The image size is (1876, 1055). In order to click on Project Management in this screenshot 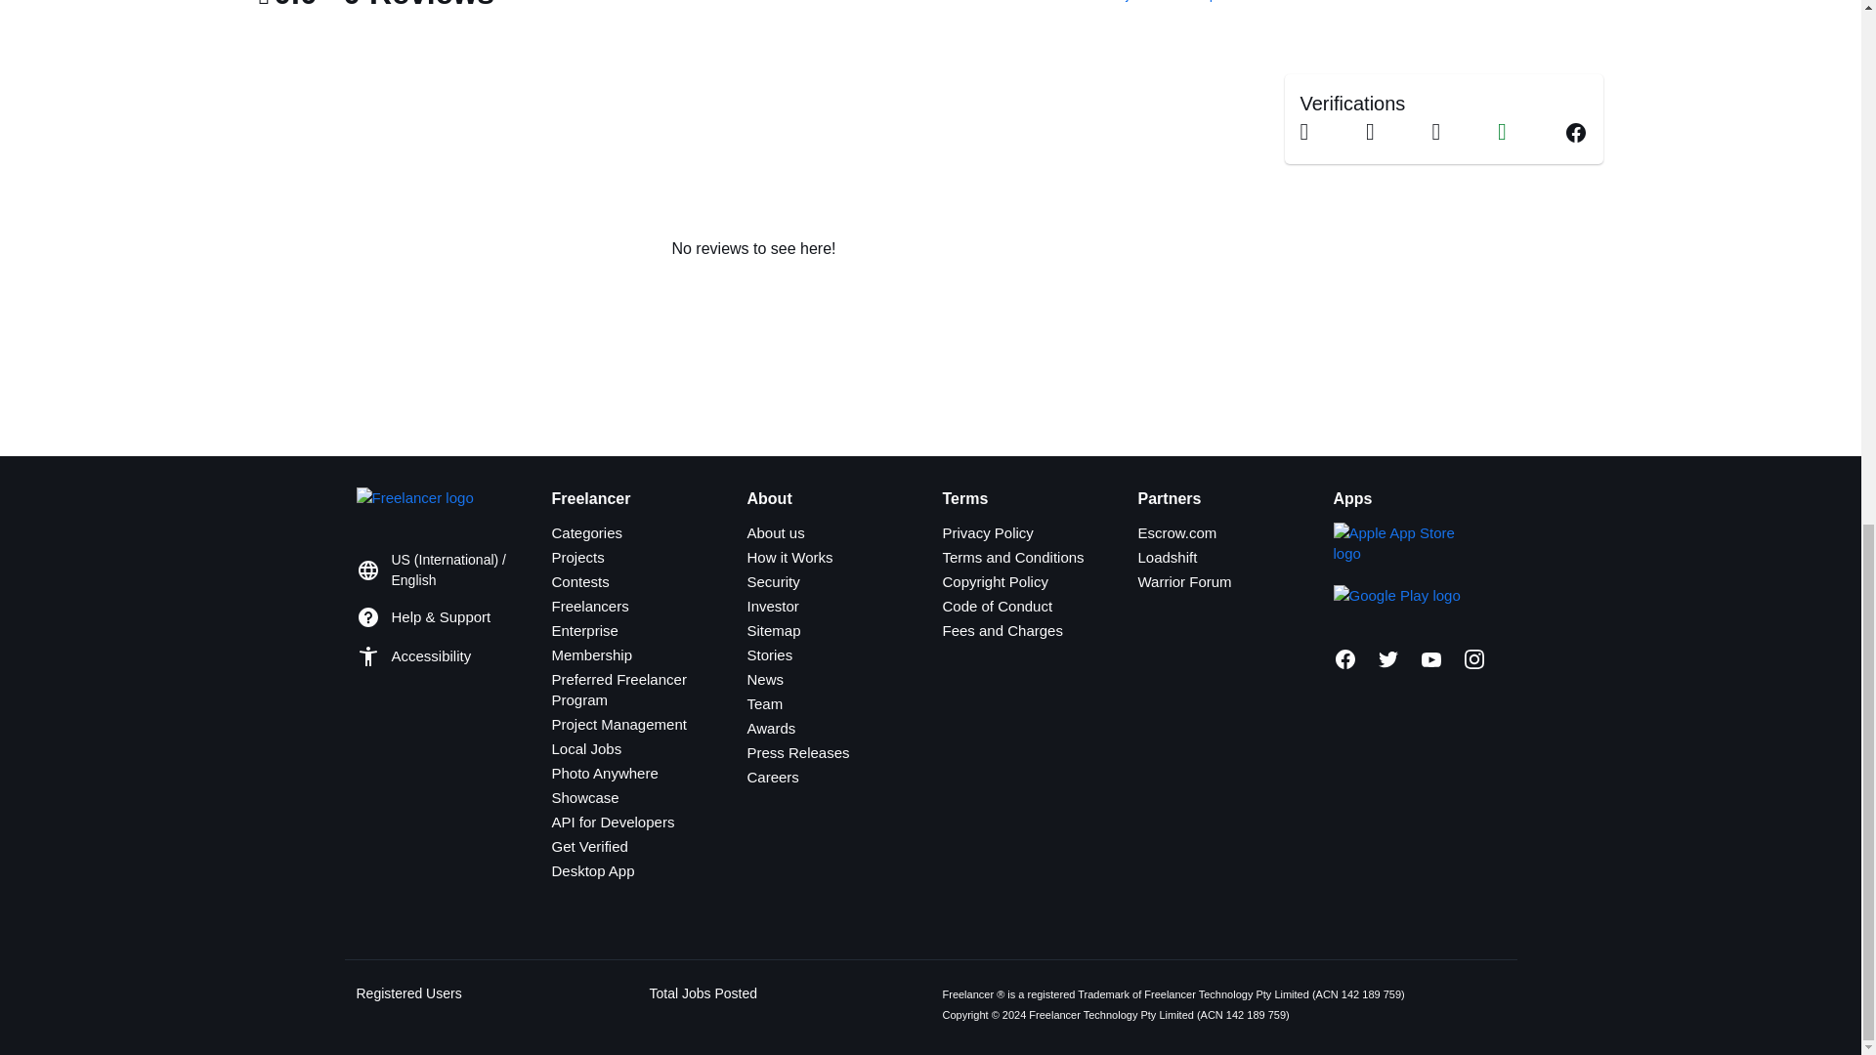, I will do `click(618, 724)`.